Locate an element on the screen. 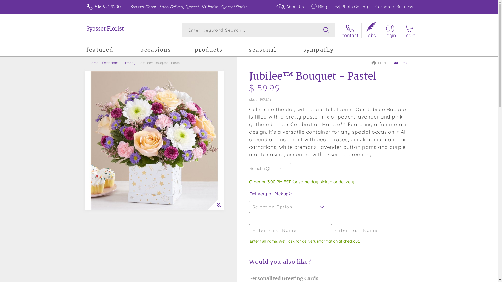 This screenshot has width=502, height=282. Blog is located at coordinates (316, 7).